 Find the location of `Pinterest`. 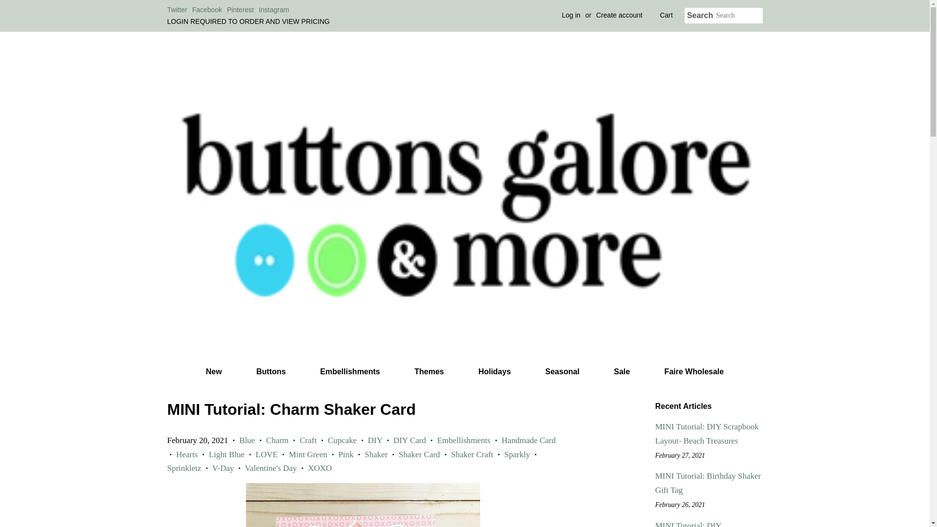

Pinterest is located at coordinates (240, 10).